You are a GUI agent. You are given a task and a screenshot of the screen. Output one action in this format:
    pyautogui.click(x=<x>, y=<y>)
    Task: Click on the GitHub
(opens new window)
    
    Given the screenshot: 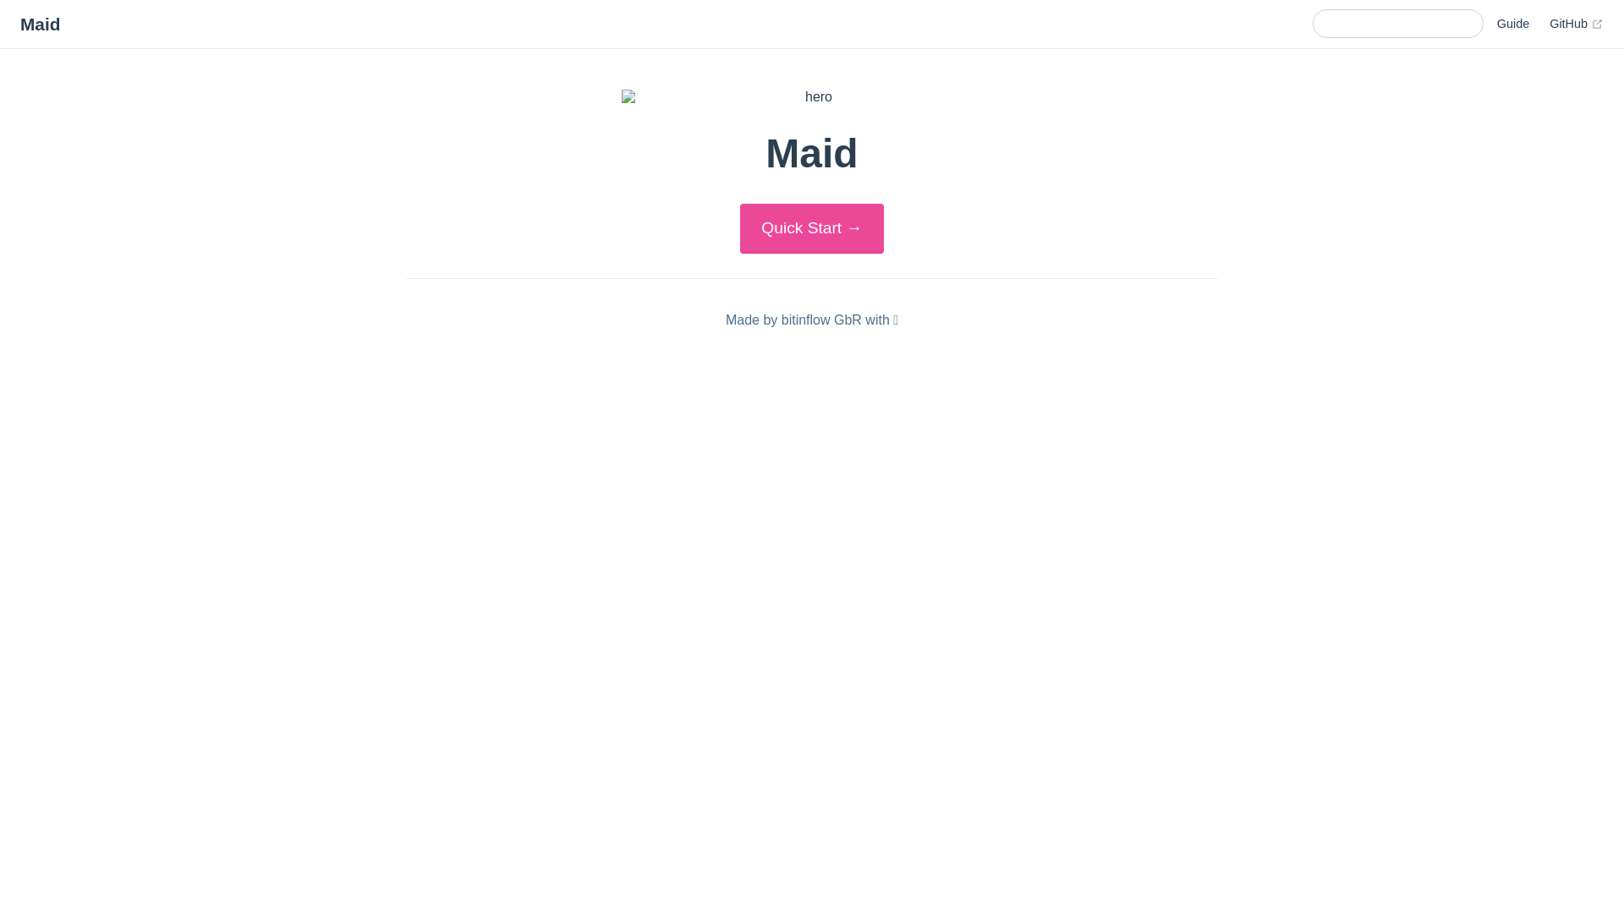 What is the action you would take?
    pyautogui.click(x=1577, y=24)
    